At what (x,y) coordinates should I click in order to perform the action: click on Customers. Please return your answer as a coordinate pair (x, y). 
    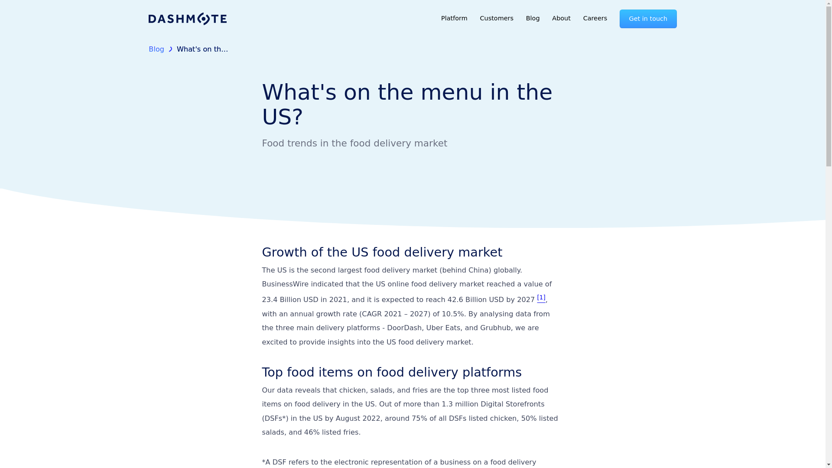
    Looking at the image, I should click on (497, 18).